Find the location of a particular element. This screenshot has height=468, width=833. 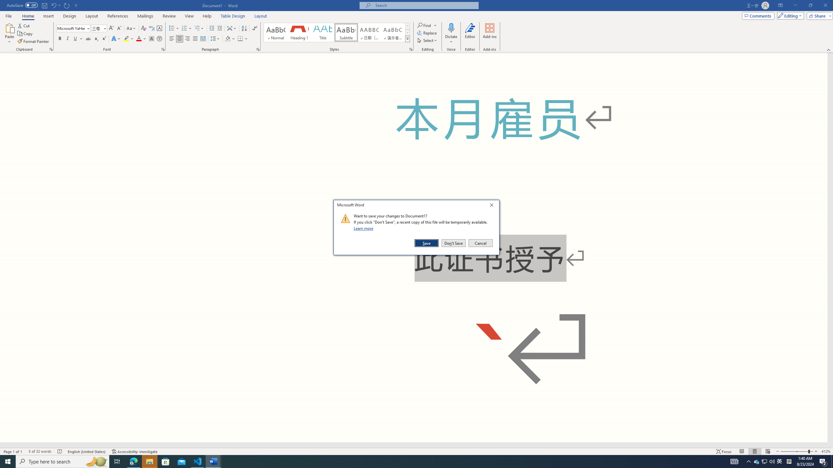

Task View is located at coordinates (117, 461).